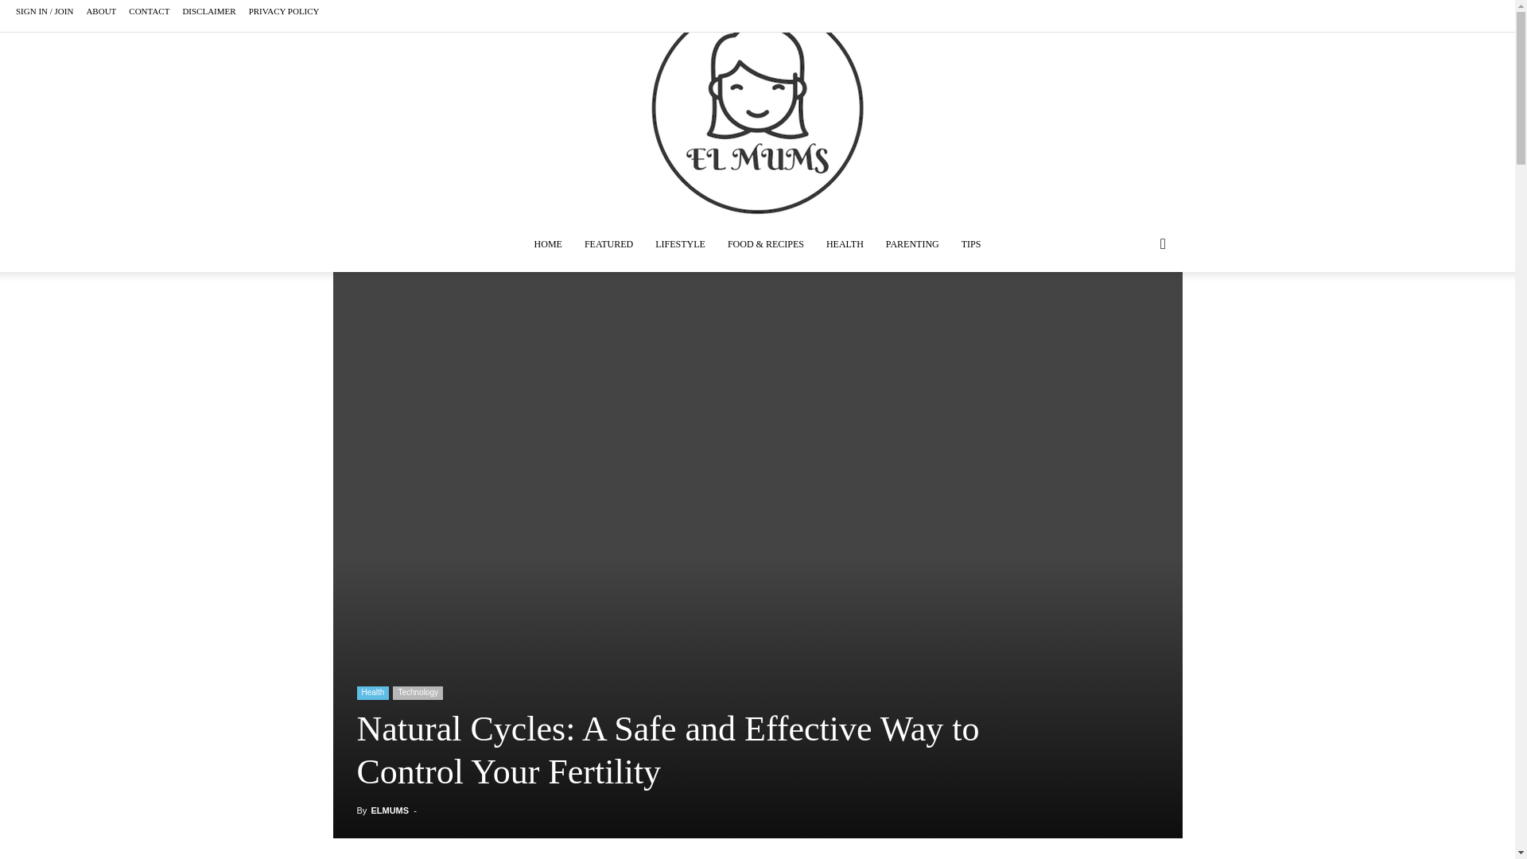 This screenshot has height=859, width=1527. Describe the element at coordinates (149, 11) in the screenshot. I see `CONTACT` at that location.